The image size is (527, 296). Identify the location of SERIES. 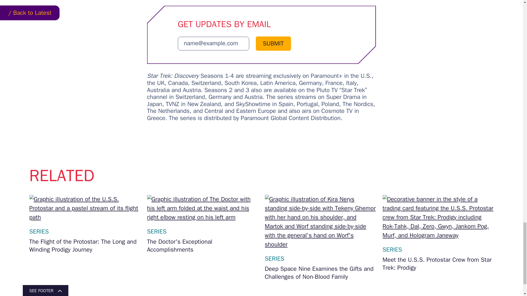
(38, 231).